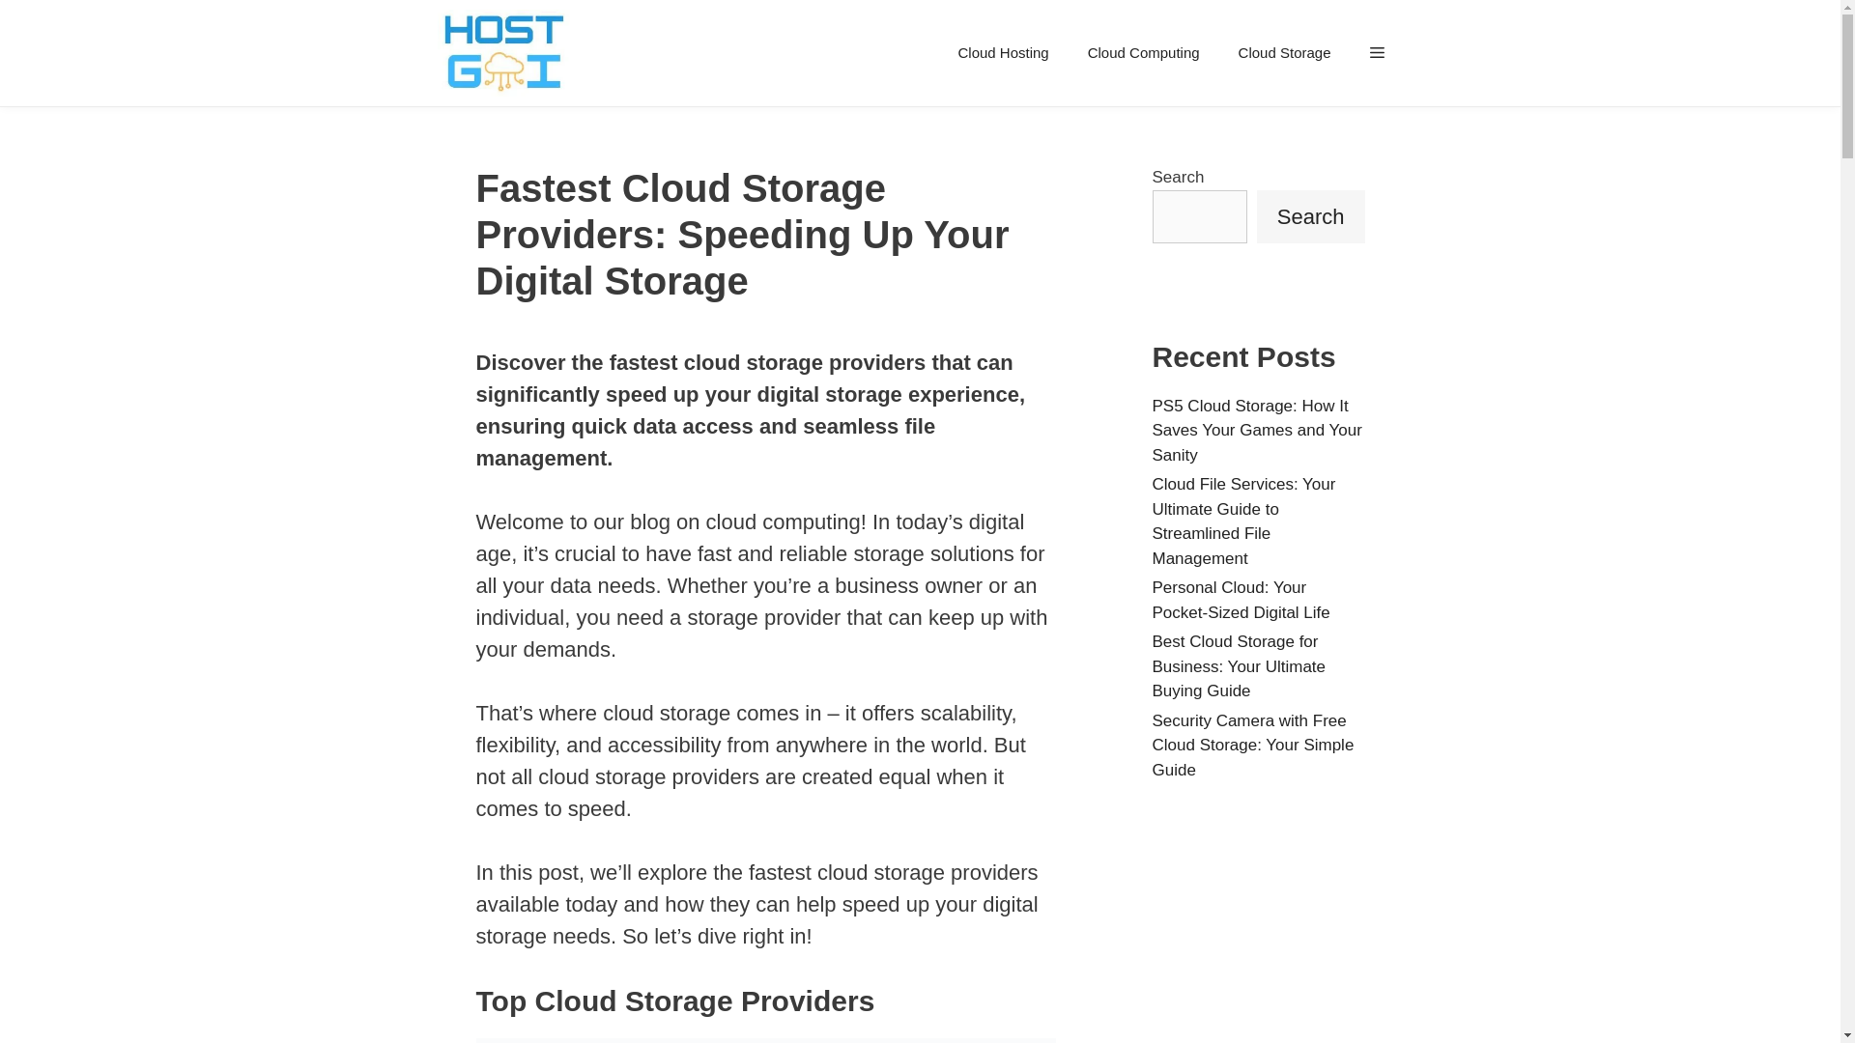  I want to click on Personal Cloud: Your Pocket-Sized Digital Life, so click(1241, 600).